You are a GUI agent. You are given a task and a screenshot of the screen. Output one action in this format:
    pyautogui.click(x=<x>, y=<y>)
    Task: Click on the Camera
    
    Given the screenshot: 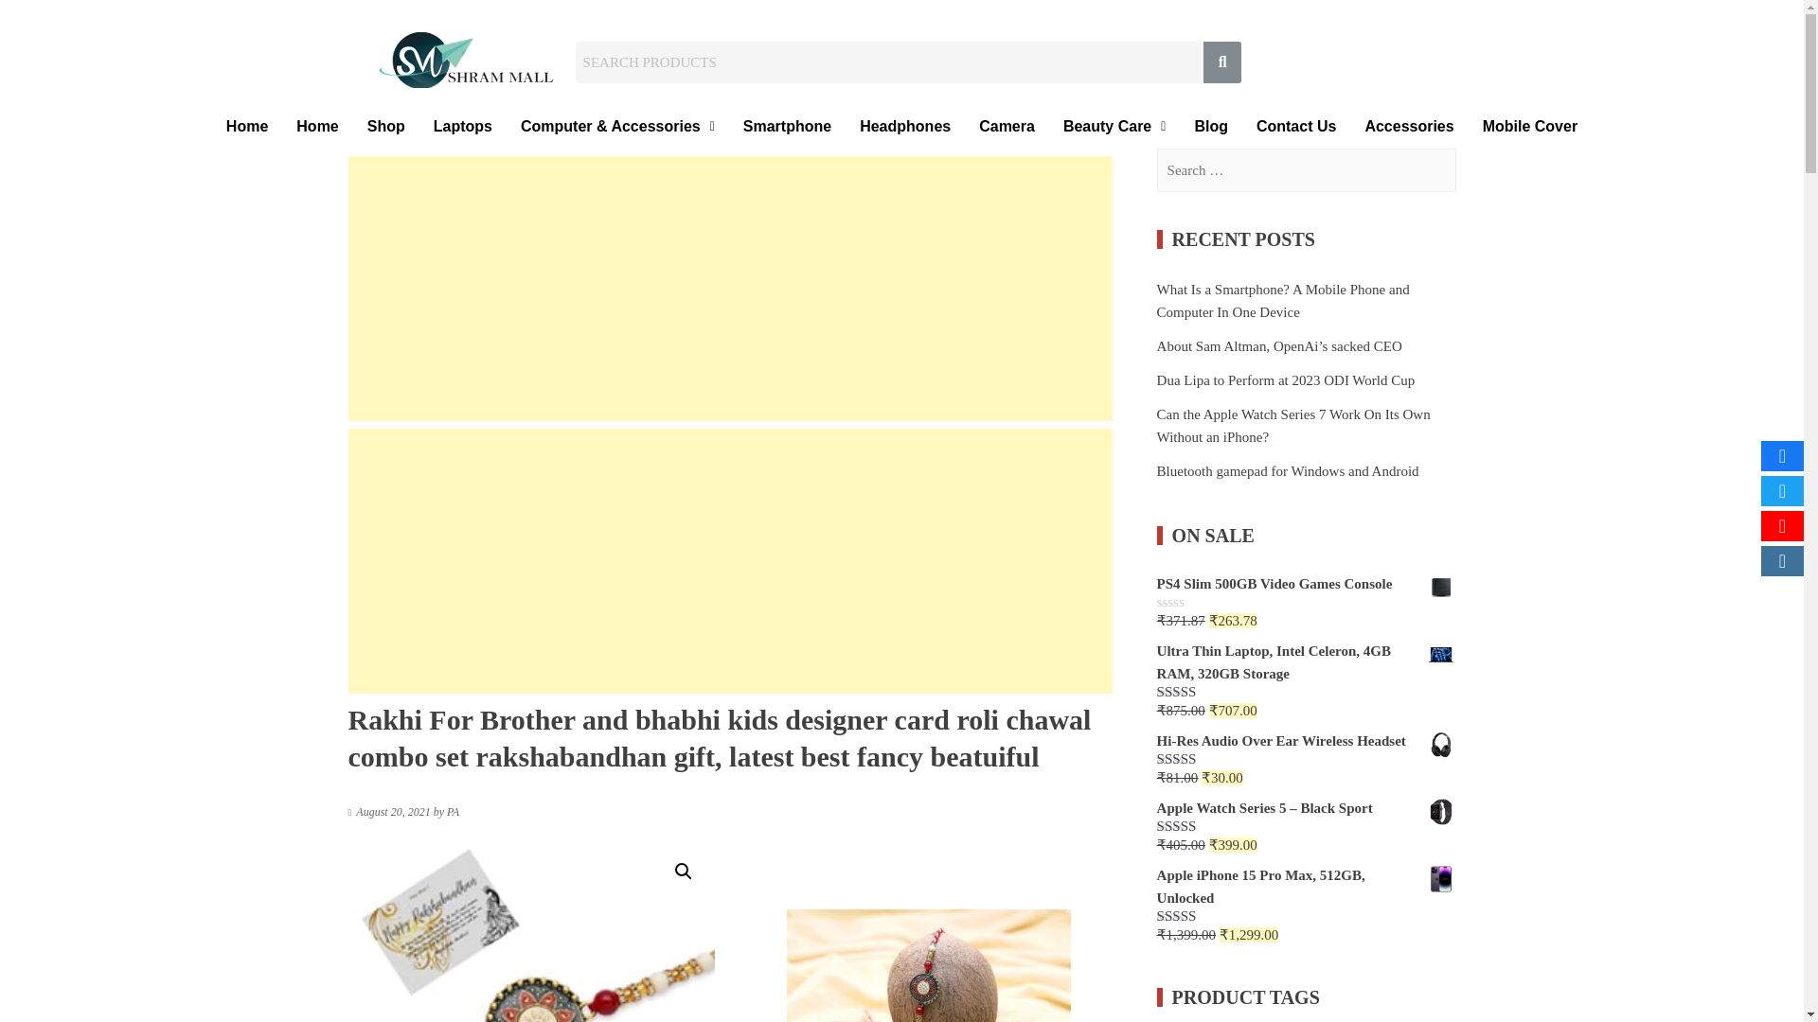 What is the action you would take?
    pyautogui.click(x=1007, y=127)
    